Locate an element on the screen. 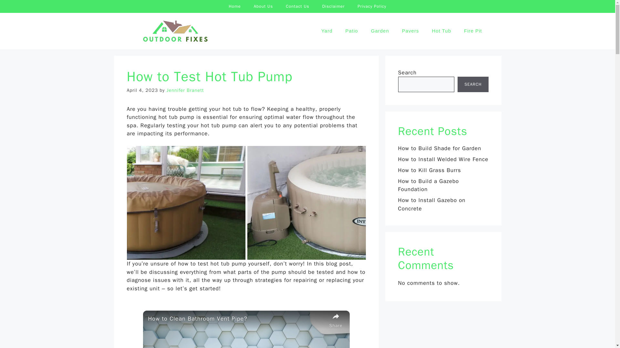 The image size is (620, 348). SEARCH is located at coordinates (473, 84).